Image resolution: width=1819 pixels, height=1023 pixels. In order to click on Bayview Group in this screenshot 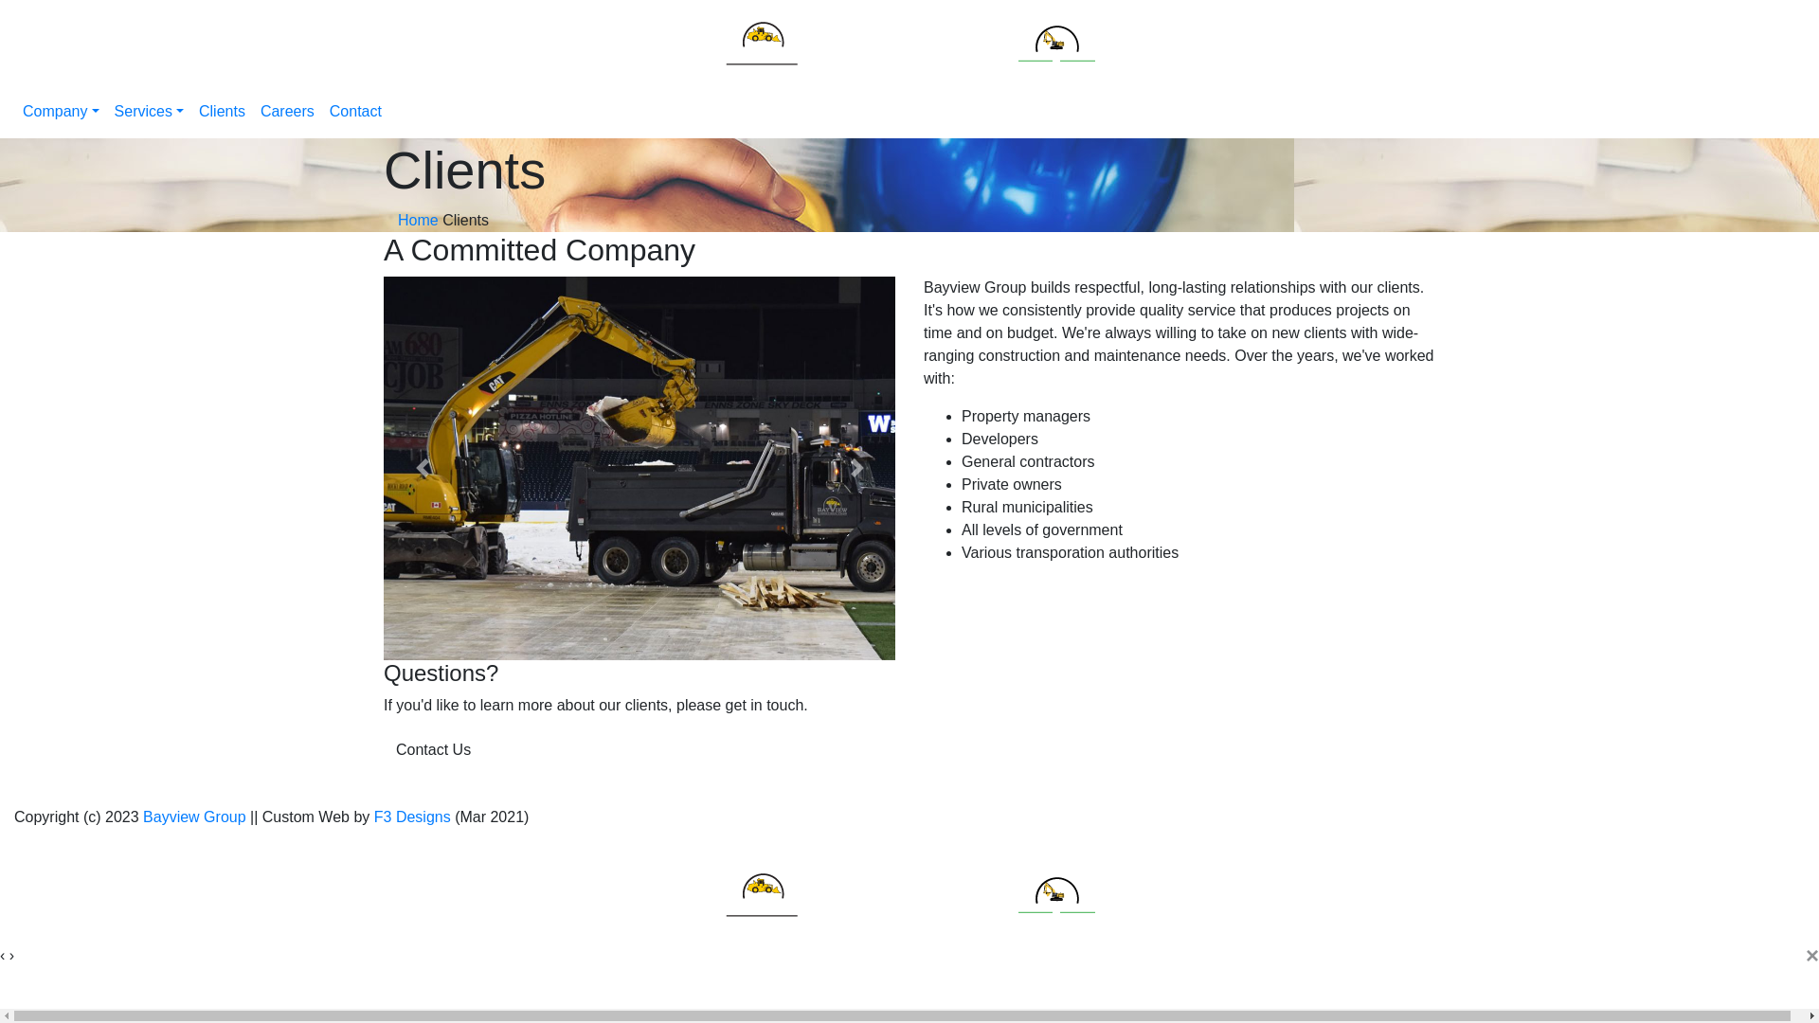, I will do `click(195, 817)`.